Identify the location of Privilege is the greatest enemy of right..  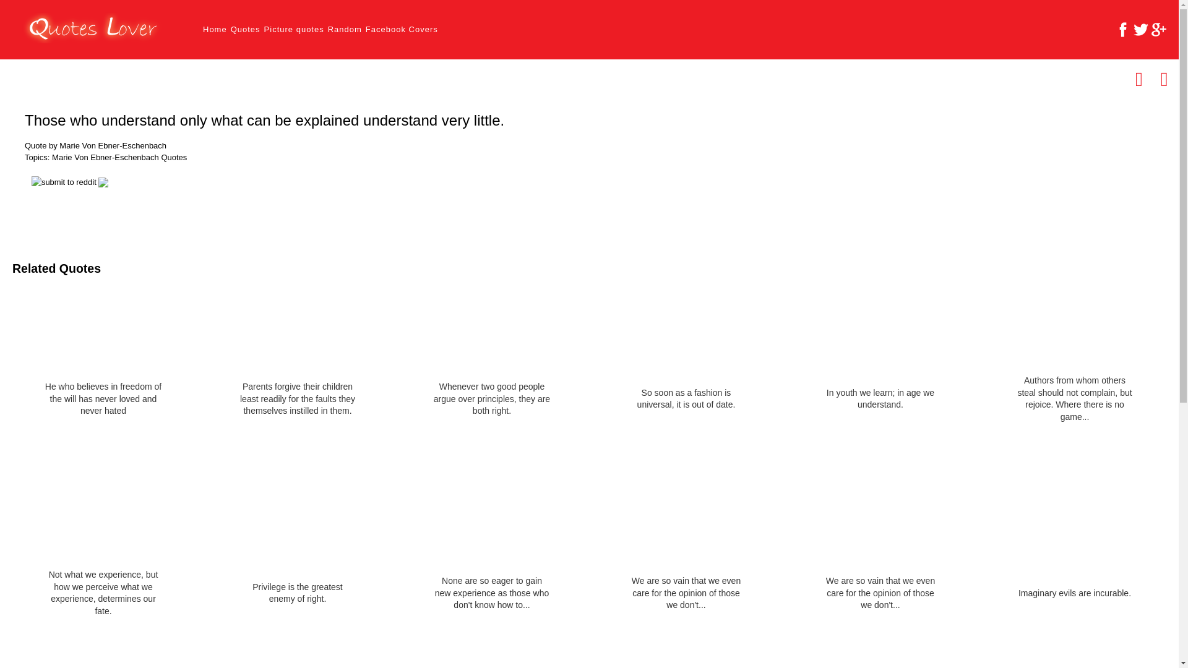
(297, 593).